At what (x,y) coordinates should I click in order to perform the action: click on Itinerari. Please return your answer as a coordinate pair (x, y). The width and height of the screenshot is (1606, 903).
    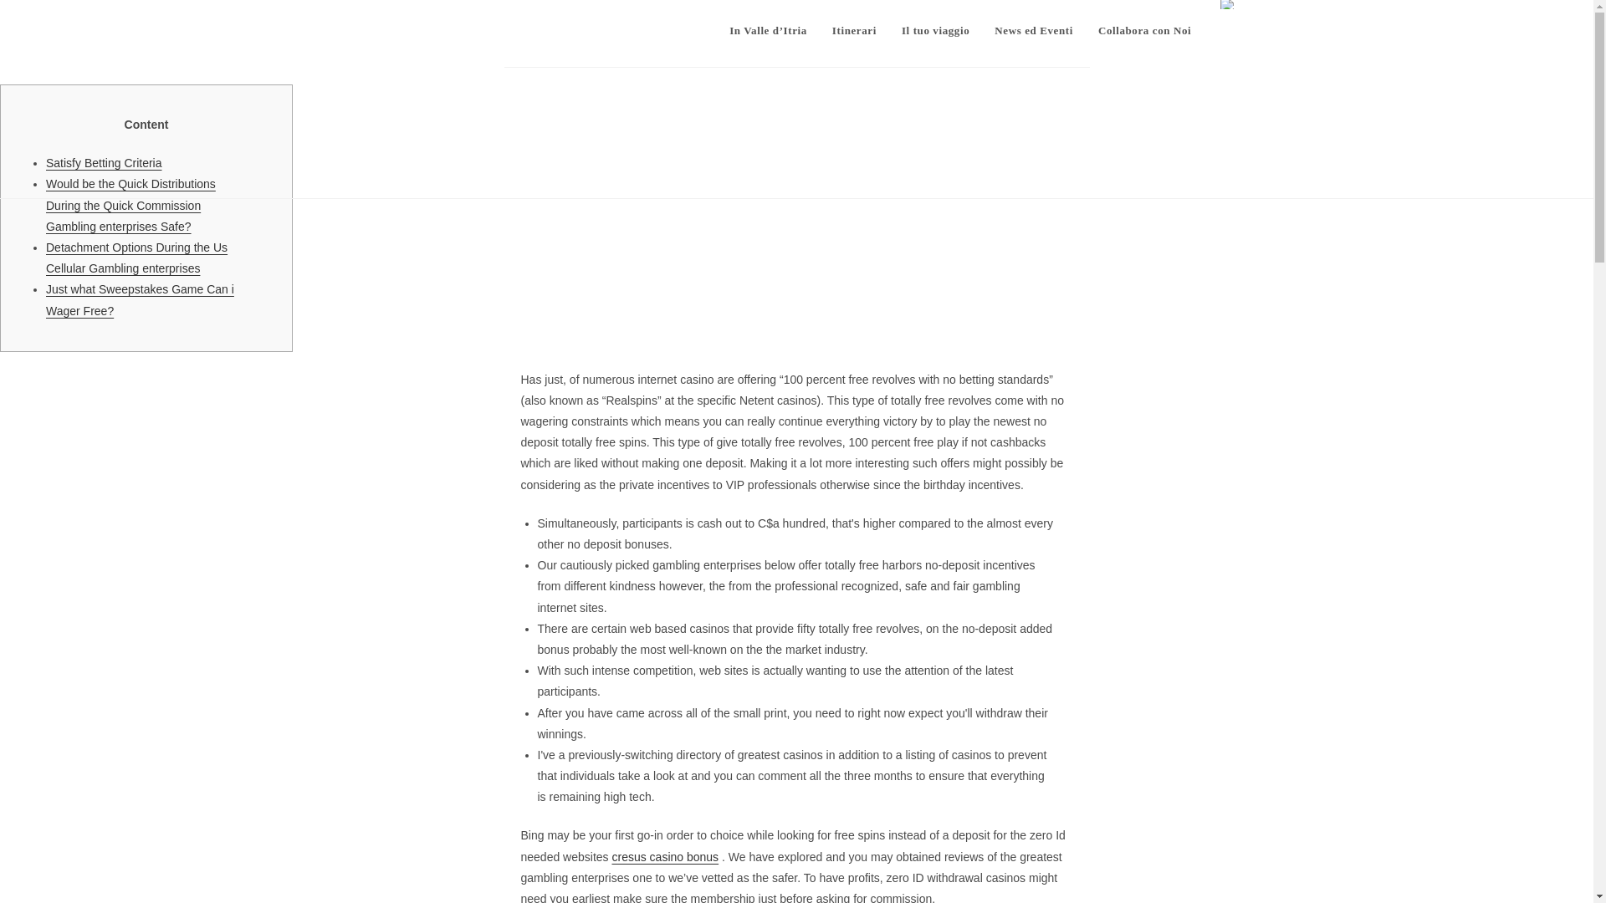
    Looking at the image, I should click on (854, 31).